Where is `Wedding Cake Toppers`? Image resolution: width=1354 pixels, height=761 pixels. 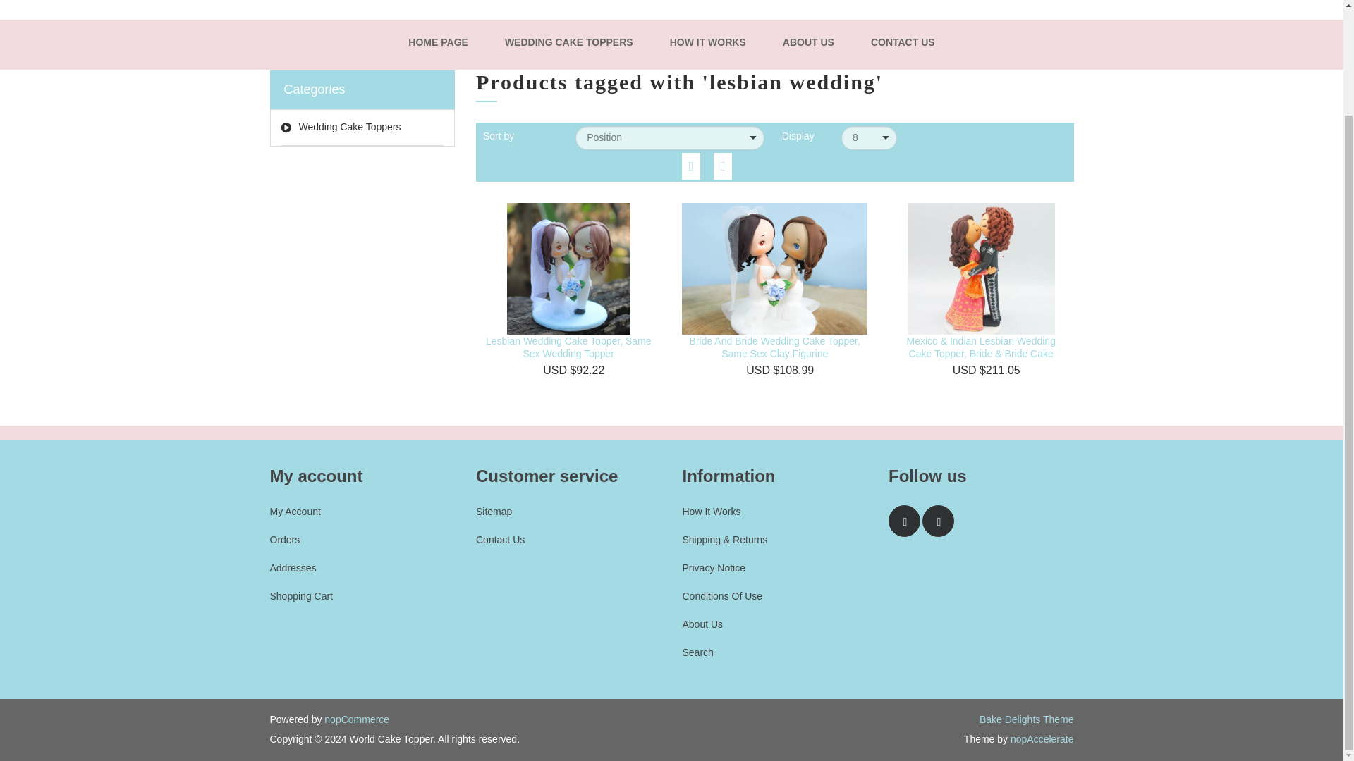
Wedding Cake Toppers is located at coordinates (362, 128).